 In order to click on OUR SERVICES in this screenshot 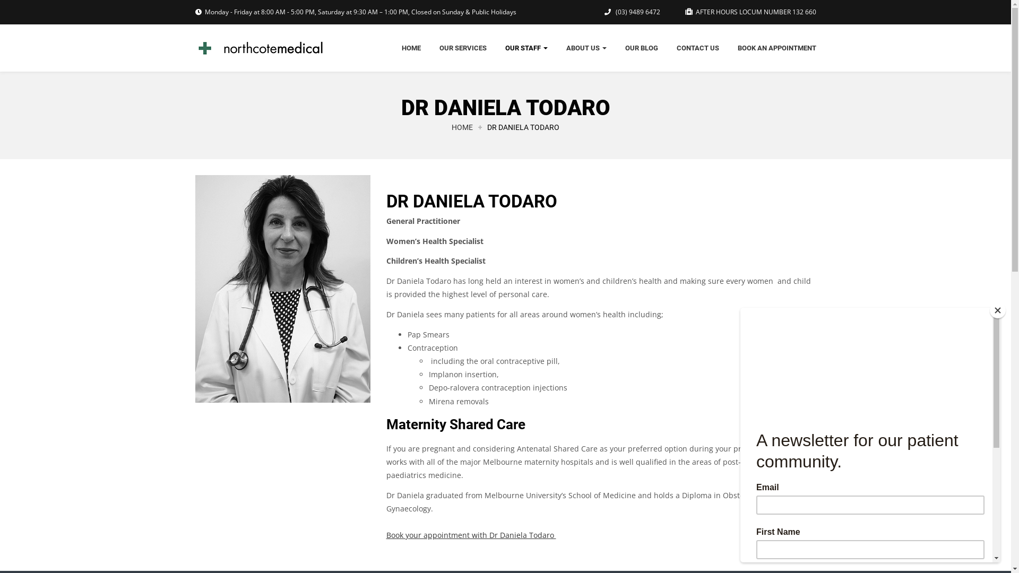, I will do `click(463, 48)`.